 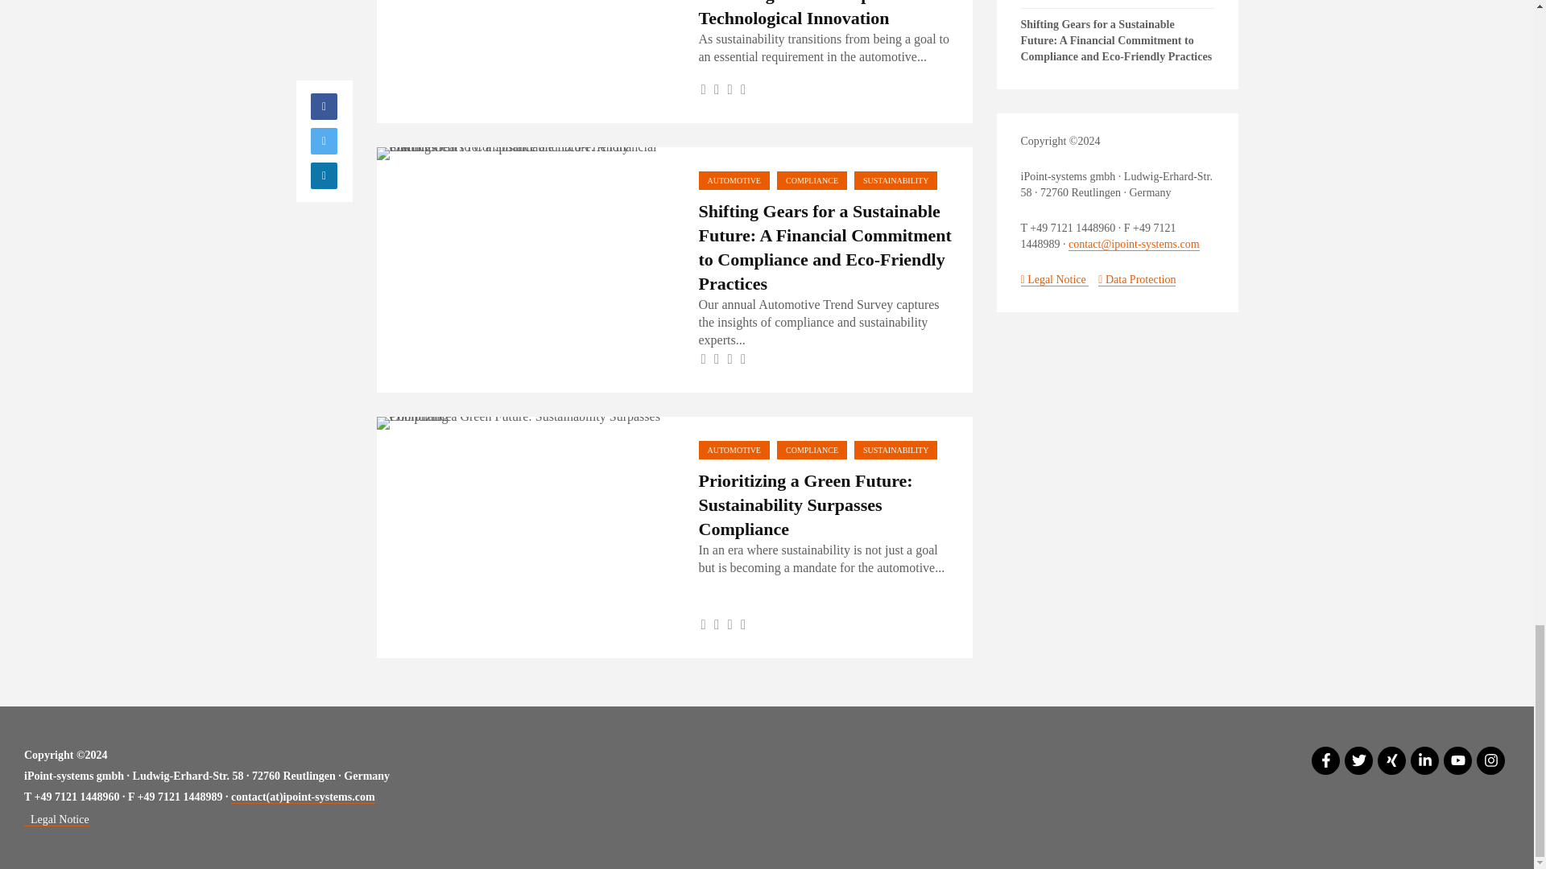 What do you see at coordinates (812, 180) in the screenshot?
I see `COMPLIANCE` at bounding box center [812, 180].